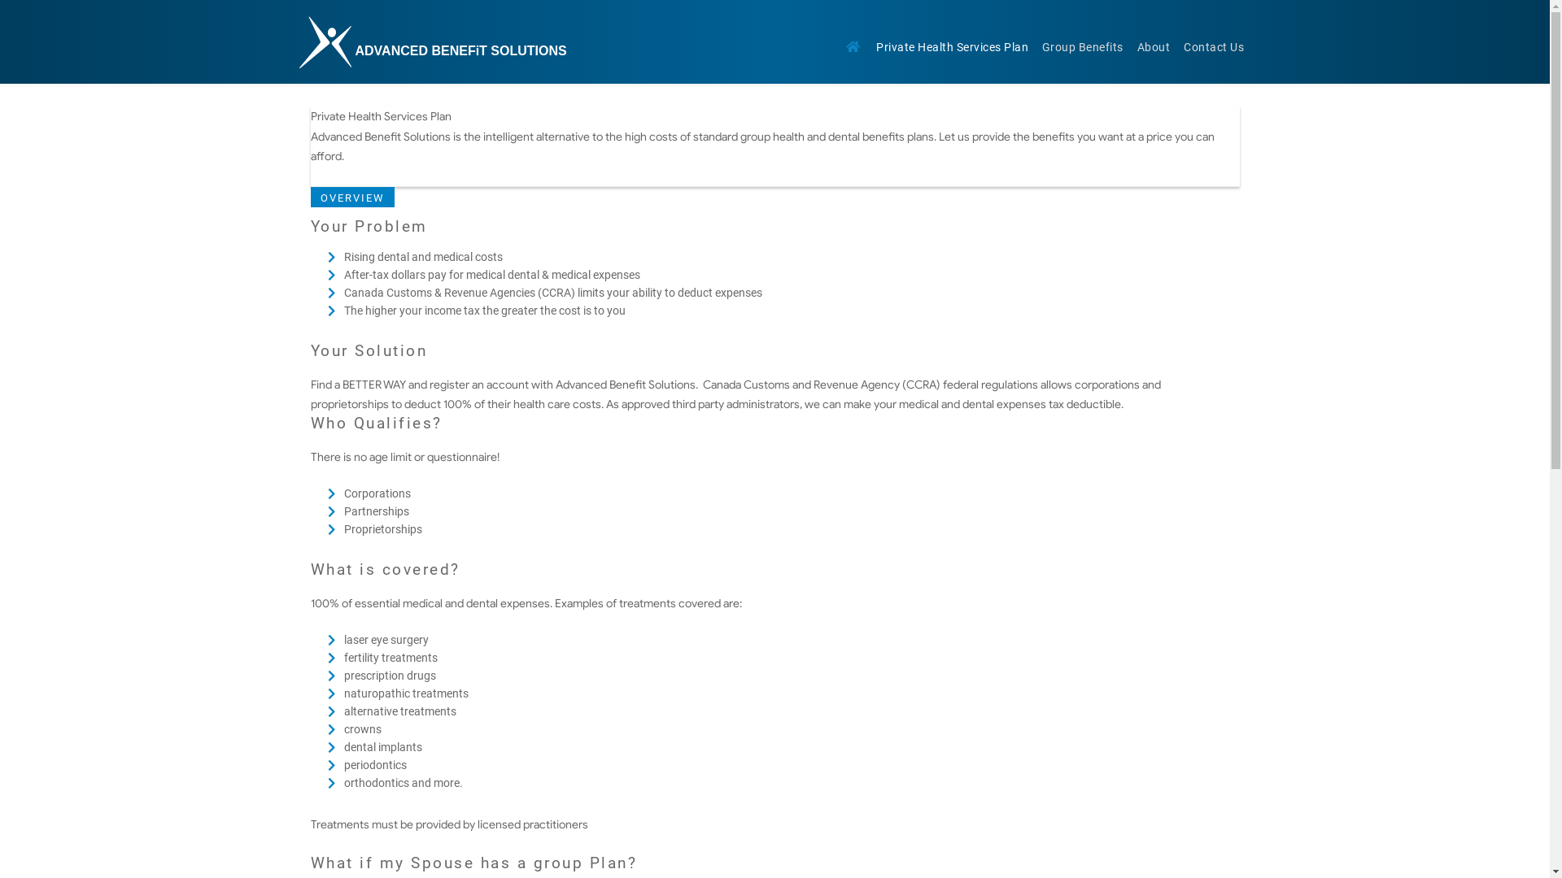 The width and height of the screenshot is (1562, 878). Describe the element at coordinates (1082, 49) in the screenshot. I see `Group Benefits` at that location.